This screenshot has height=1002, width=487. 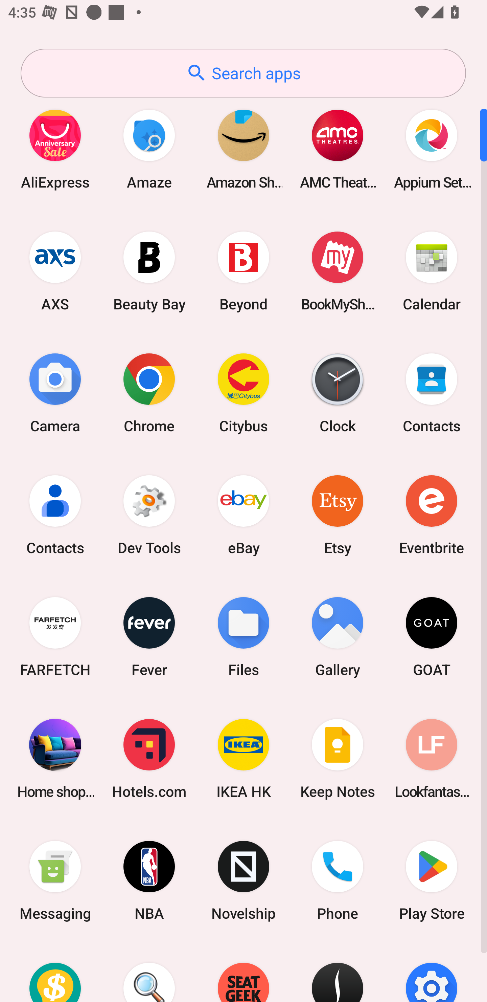 What do you see at coordinates (338, 636) in the screenshot?
I see `Gallery` at bounding box center [338, 636].